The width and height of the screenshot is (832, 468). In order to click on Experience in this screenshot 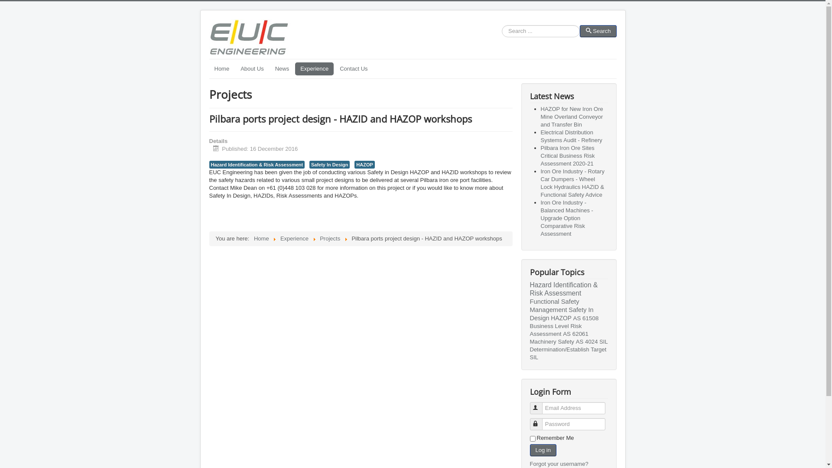, I will do `click(315, 69)`.